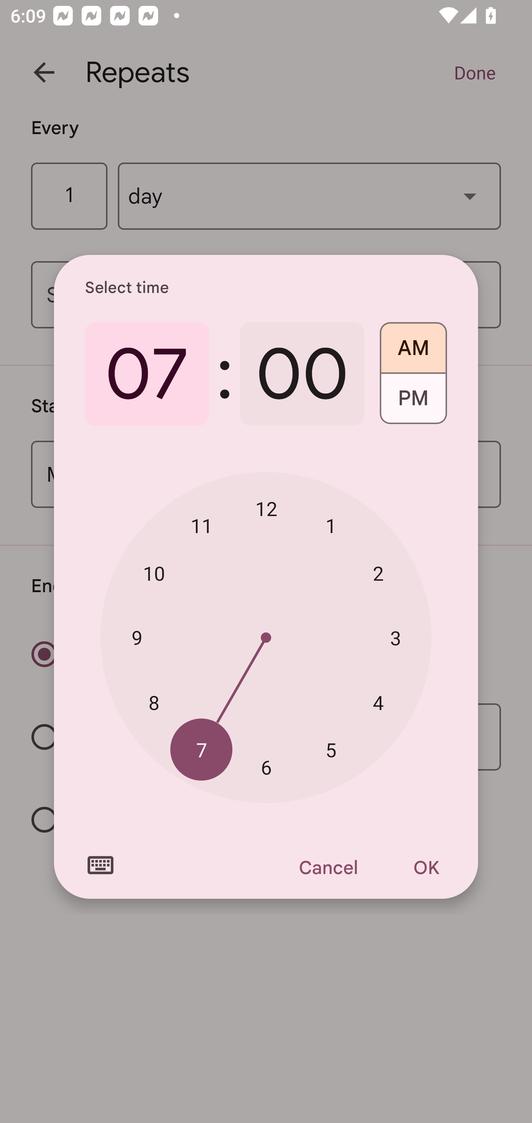 The width and height of the screenshot is (532, 1123). I want to click on 6 6 o'clock, so click(266, 768).